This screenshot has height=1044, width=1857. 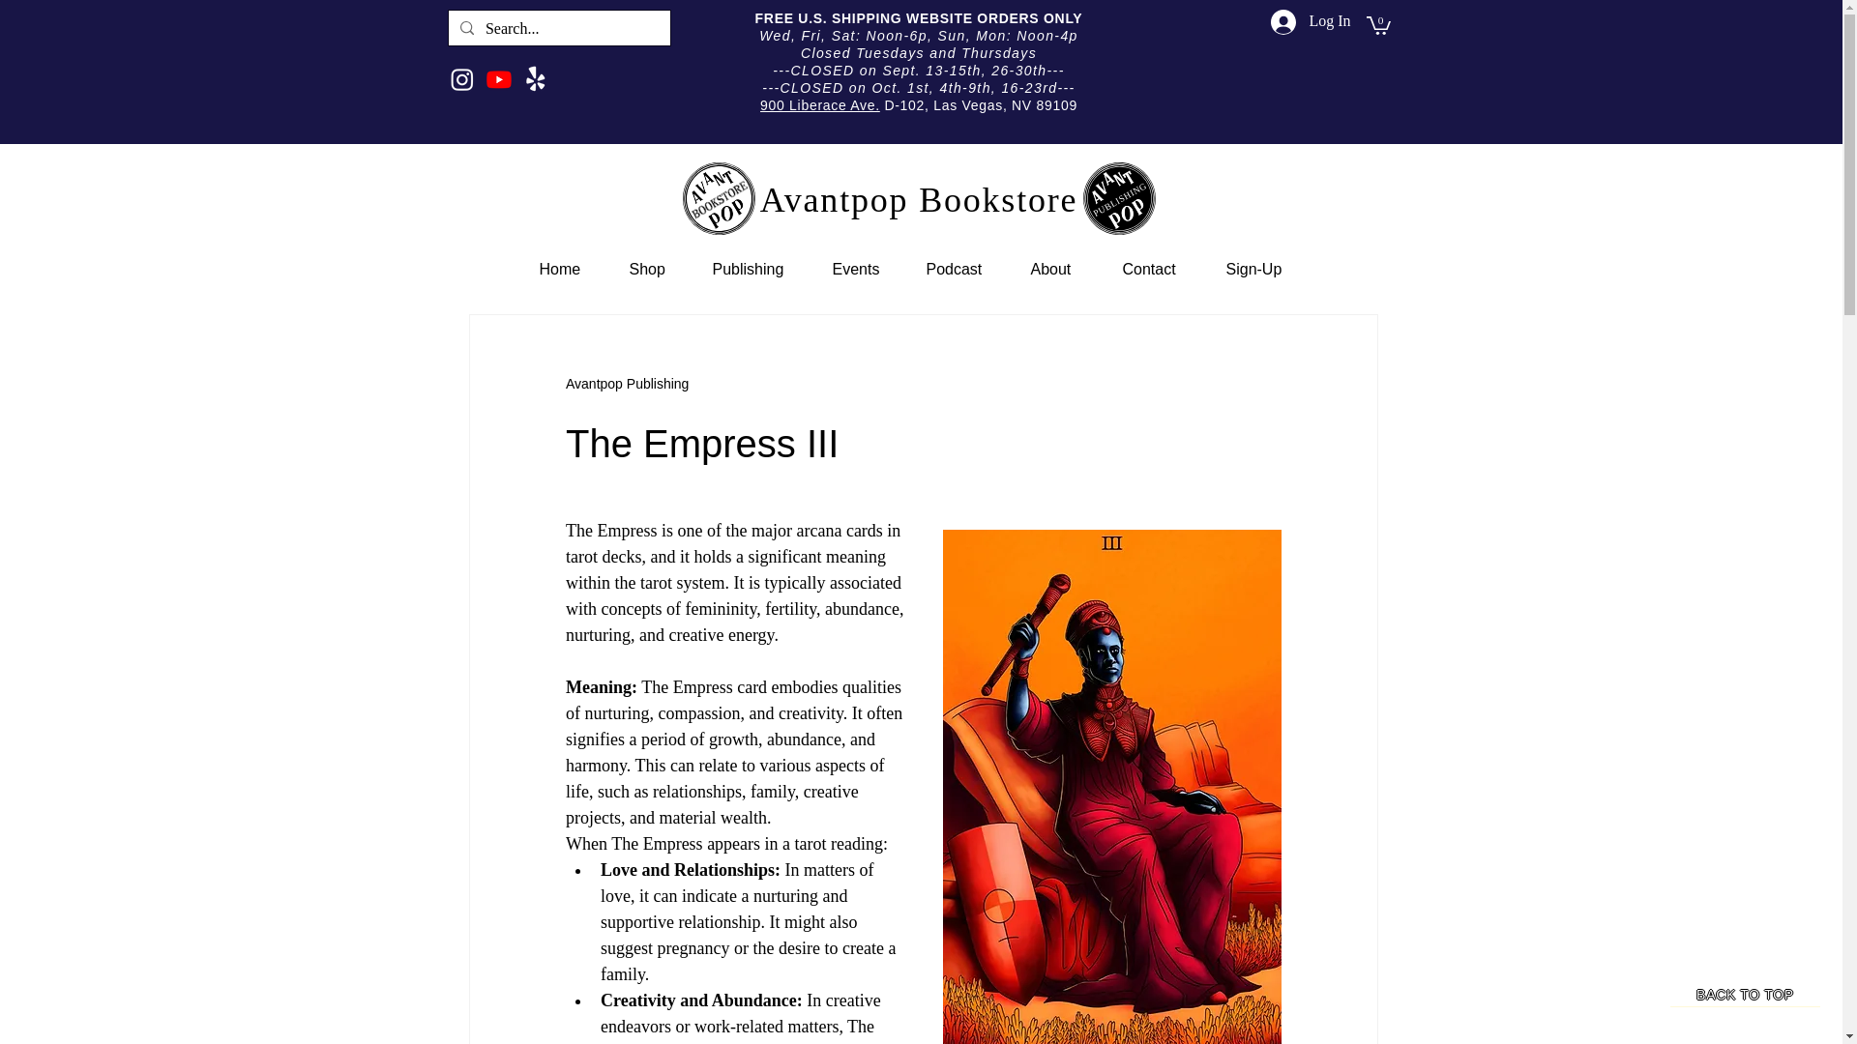 I want to click on 0, so click(x=1377, y=24).